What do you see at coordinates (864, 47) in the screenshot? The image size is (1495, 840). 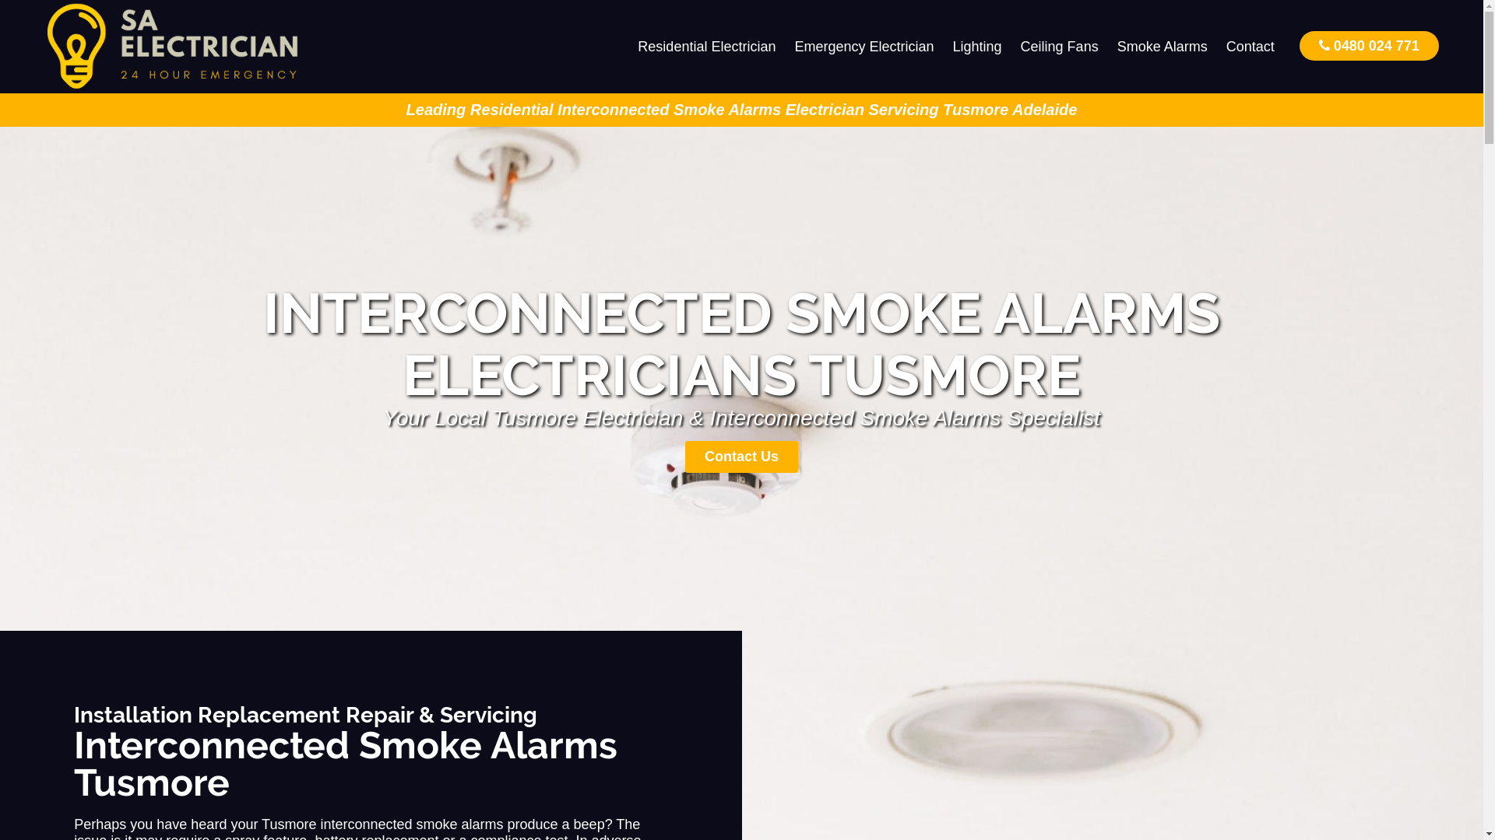 I see `Emergency Electrician` at bounding box center [864, 47].